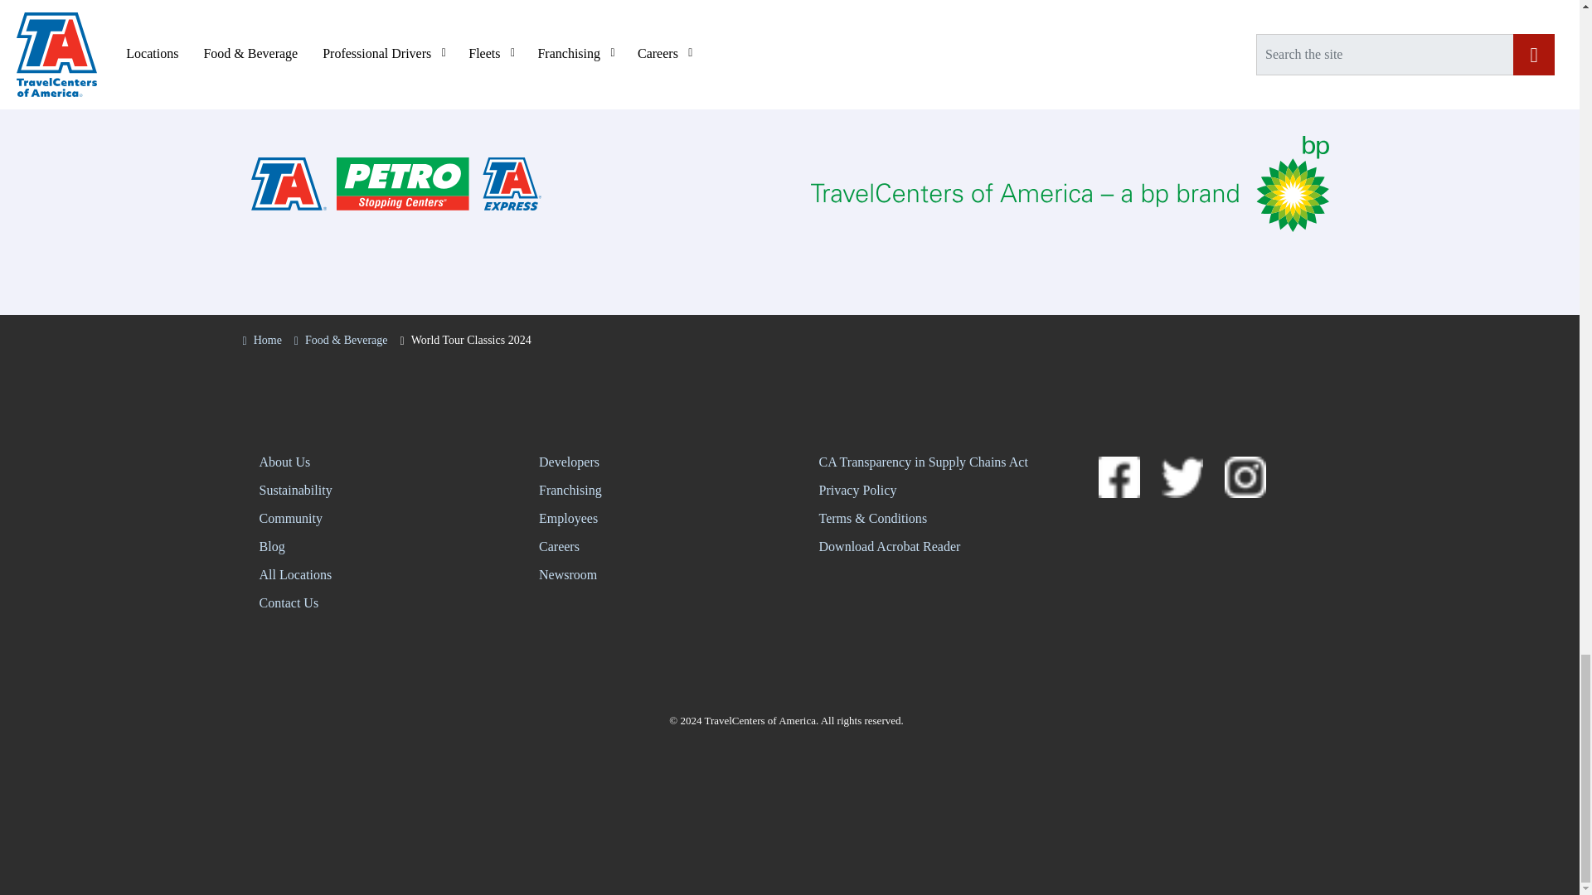 The width and height of the screenshot is (1592, 895). I want to click on Blog, so click(369, 547).